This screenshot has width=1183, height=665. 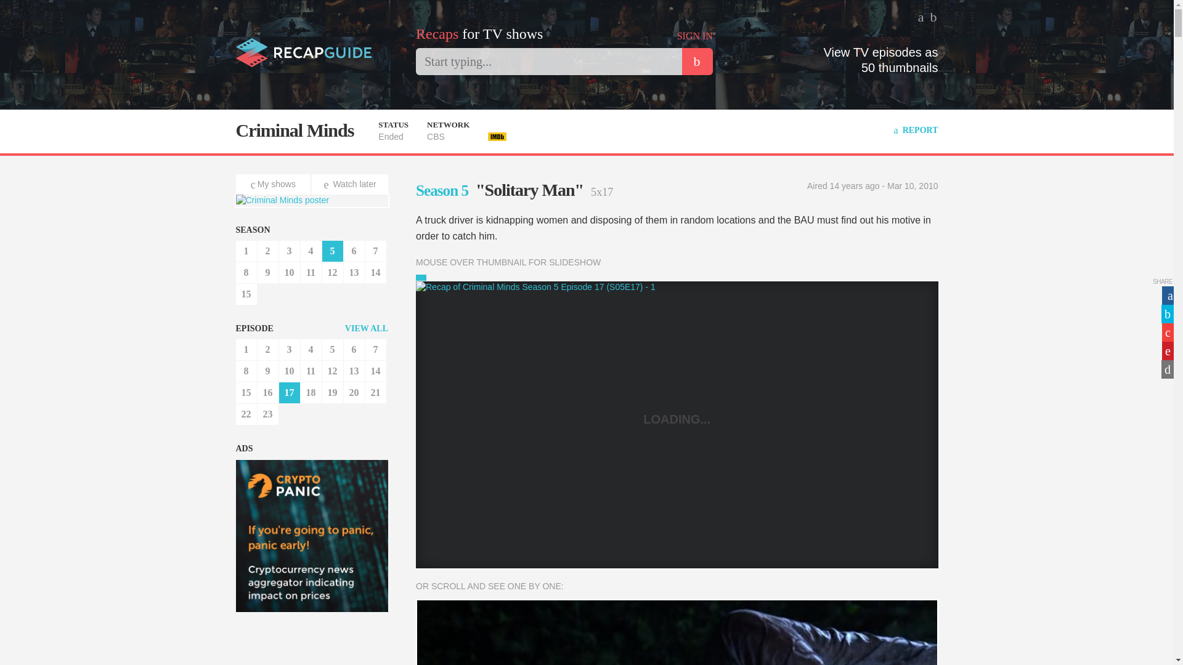 What do you see at coordinates (375, 251) in the screenshot?
I see `7` at bounding box center [375, 251].